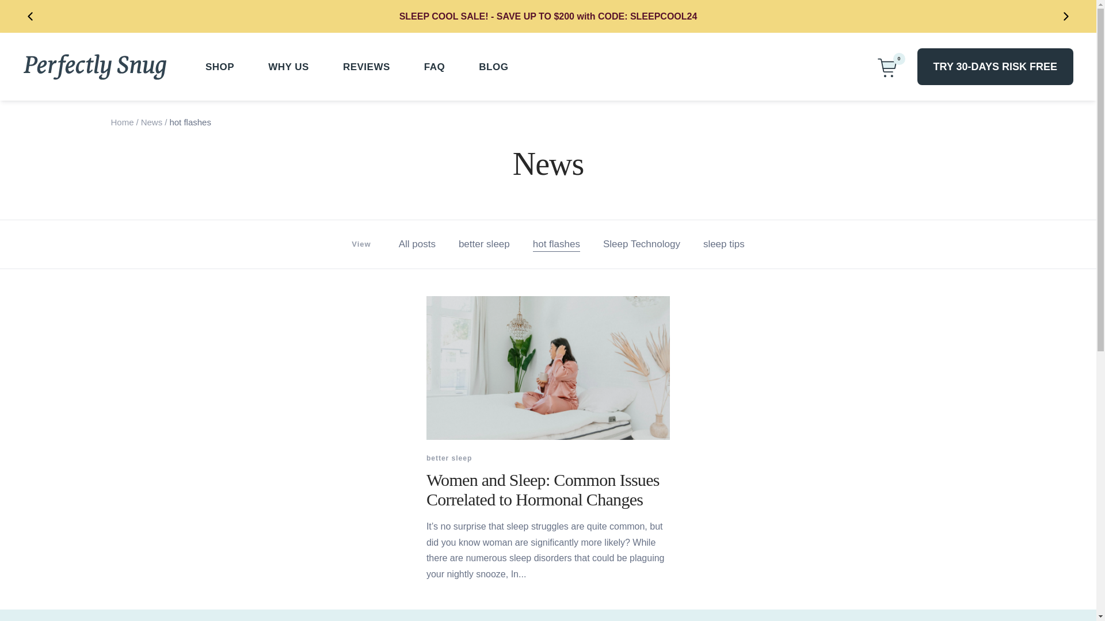 This screenshot has width=1105, height=621. I want to click on Show articles tagged better sleep, so click(483, 244).